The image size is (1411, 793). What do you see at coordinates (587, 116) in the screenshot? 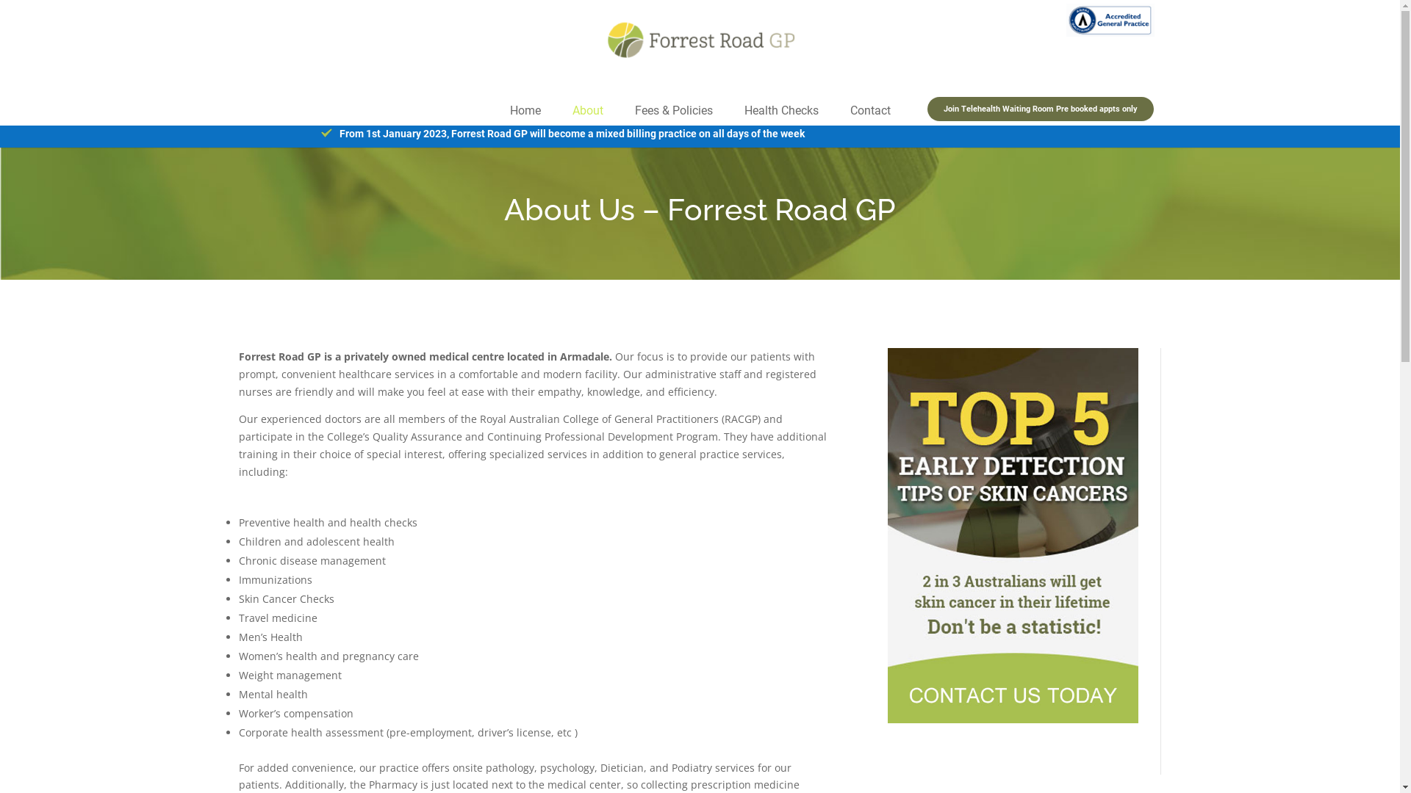
I see `About` at bounding box center [587, 116].